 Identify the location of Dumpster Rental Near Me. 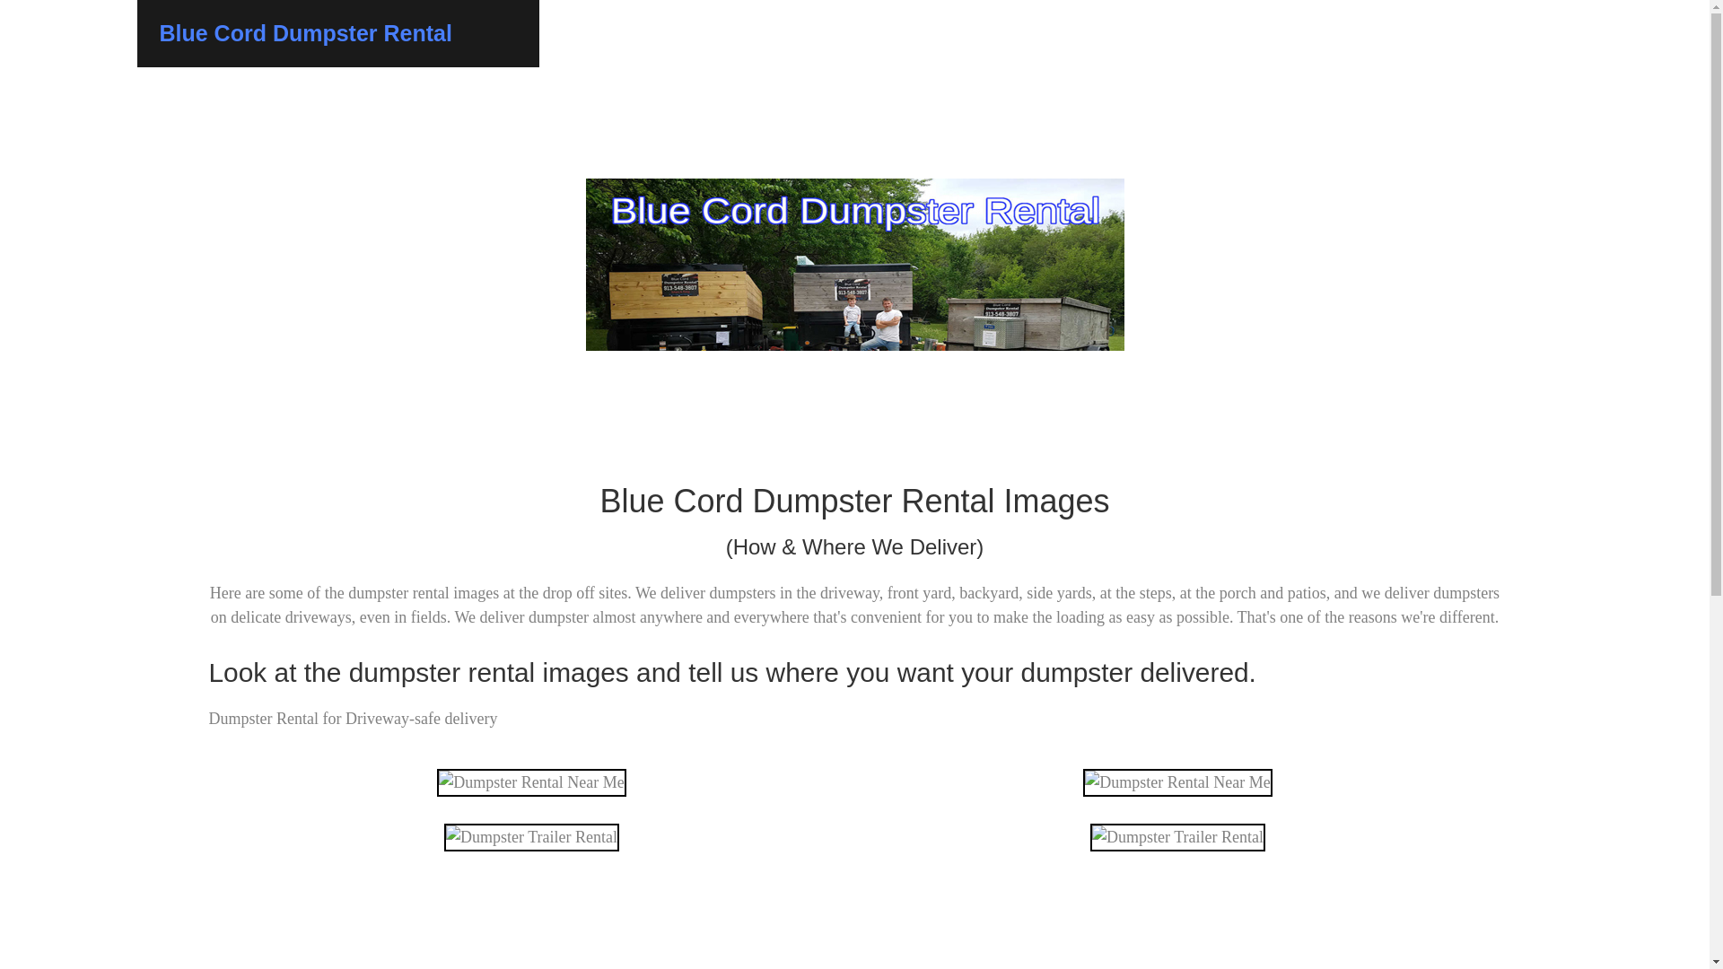
(531, 782).